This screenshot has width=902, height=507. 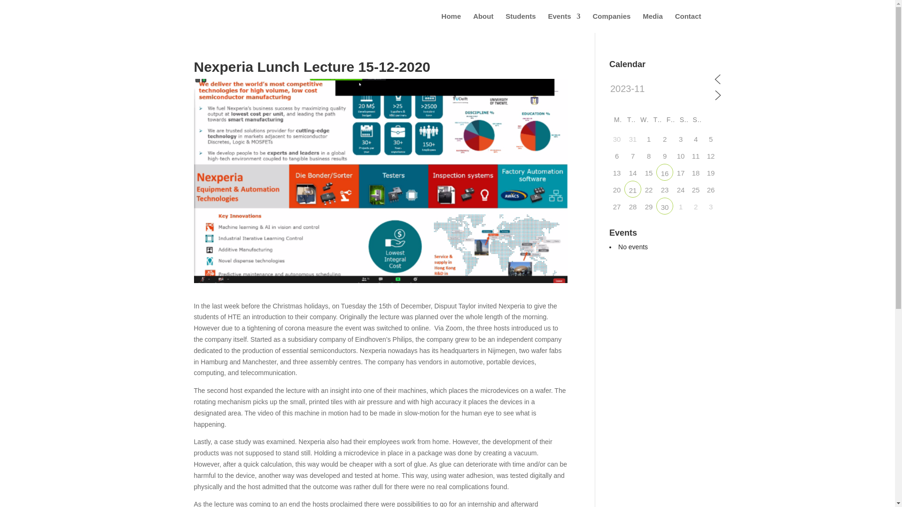 What do you see at coordinates (653, 23) in the screenshot?
I see `Media` at bounding box center [653, 23].